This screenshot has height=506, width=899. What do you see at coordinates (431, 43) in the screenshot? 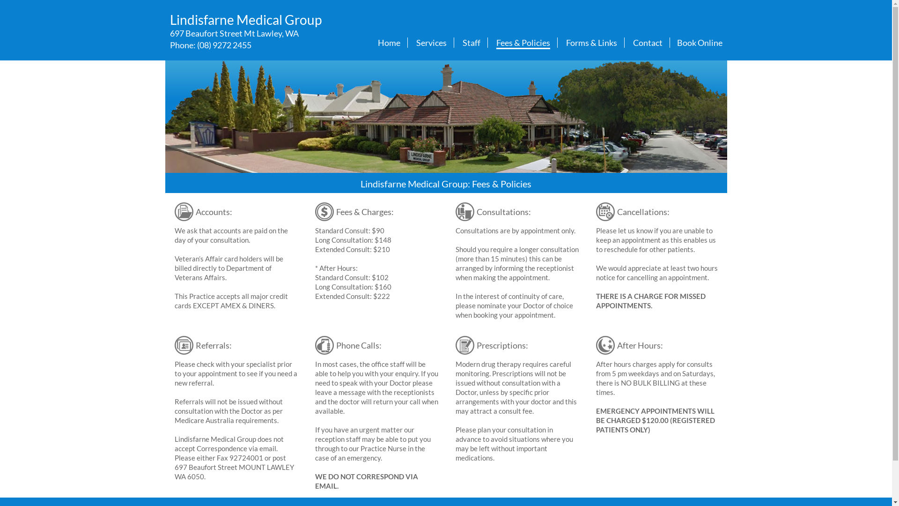
I see `Services` at bounding box center [431, 43].